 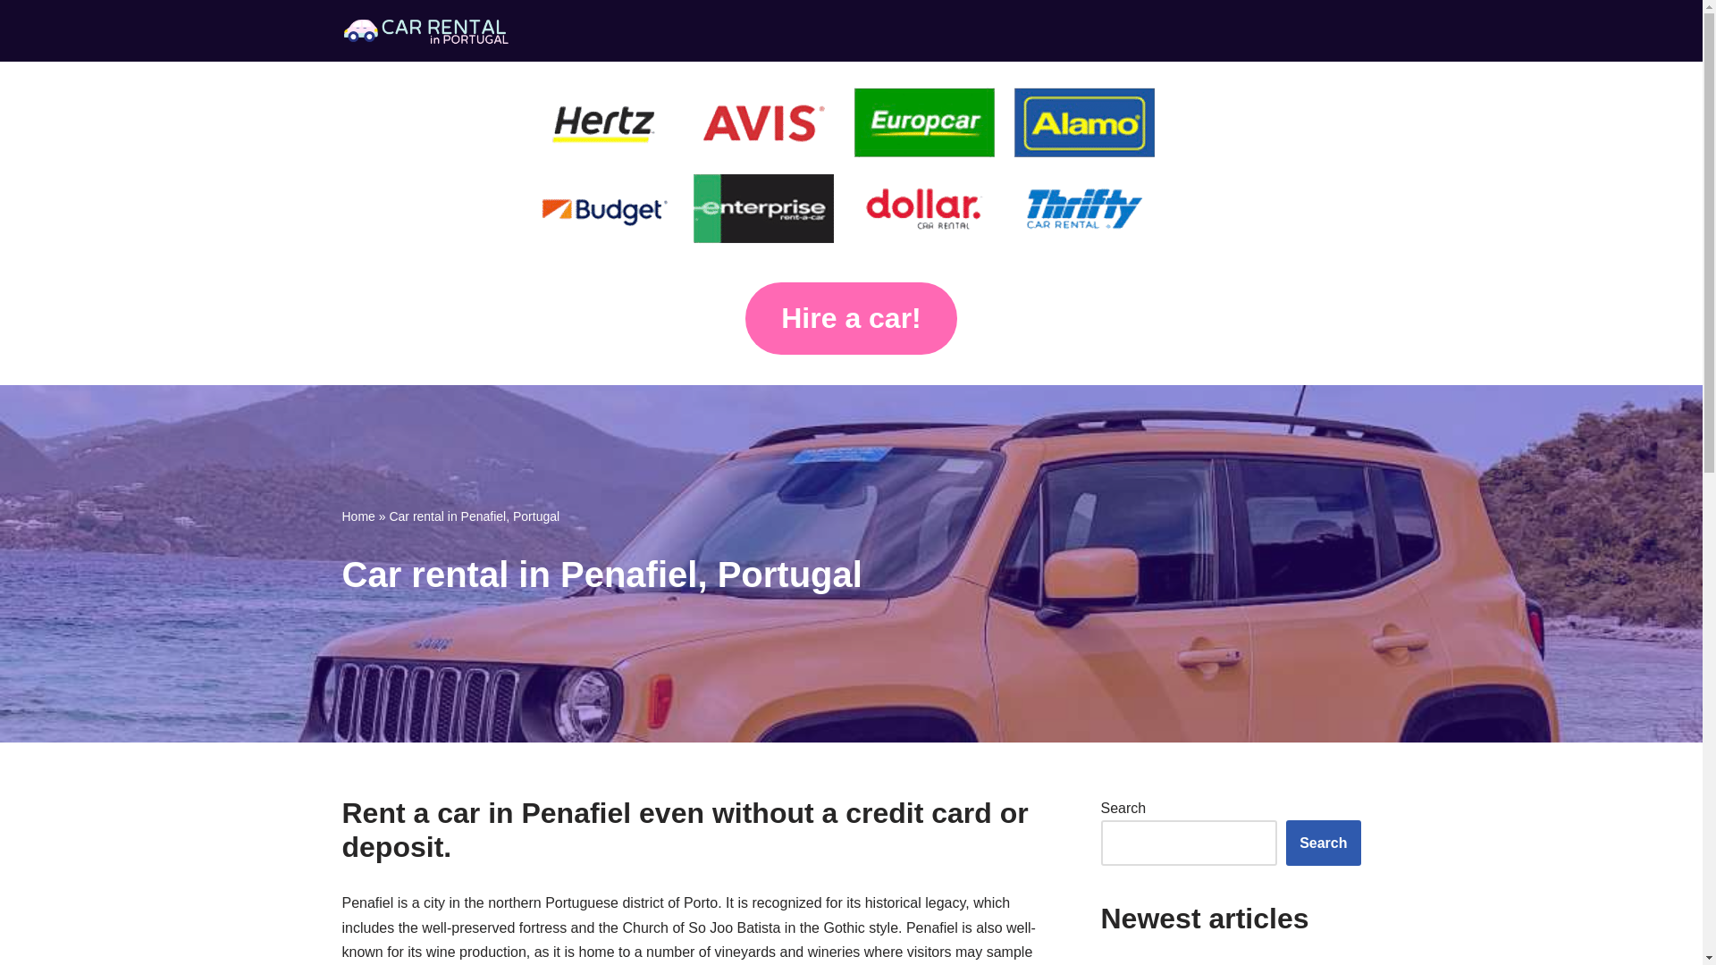 What do you see at coordinates (851, 323) in the screenshot?
I see `Hire a car!` at bounding box center [851, 323].